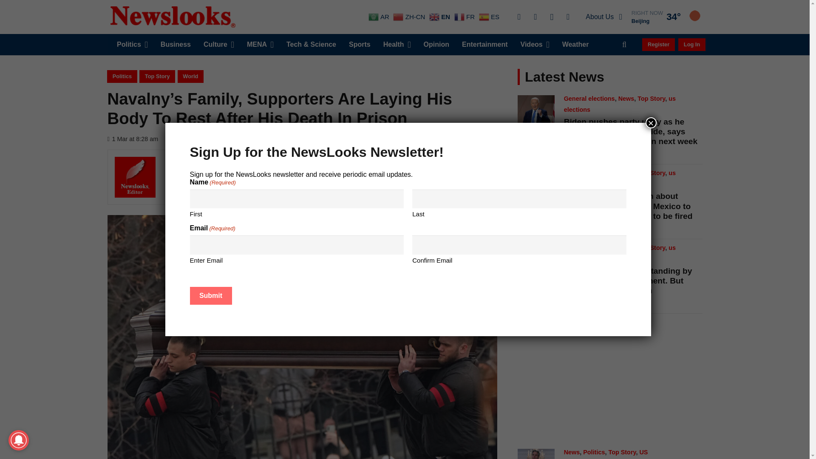 The image size is (816, 459). What do you see at coordinates (210, 296) in the screenshot?
I see `Submit` at bounding box center [210, 296].